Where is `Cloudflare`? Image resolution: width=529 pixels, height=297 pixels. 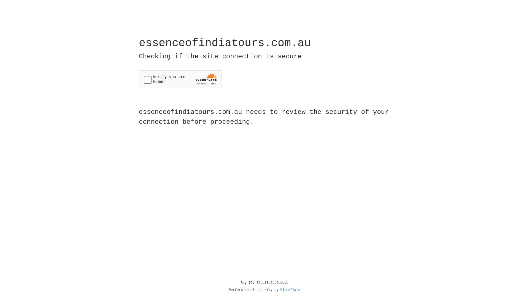
Cloudflare is located at coordinates (290, 290).